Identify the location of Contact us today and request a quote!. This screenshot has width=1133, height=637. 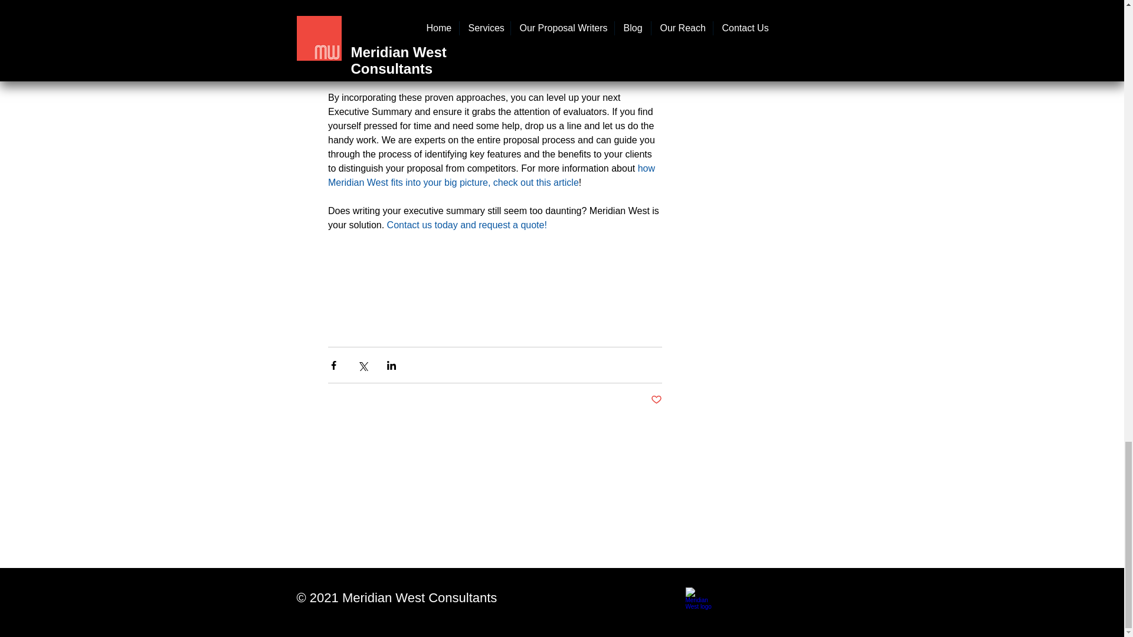
(466, 224).